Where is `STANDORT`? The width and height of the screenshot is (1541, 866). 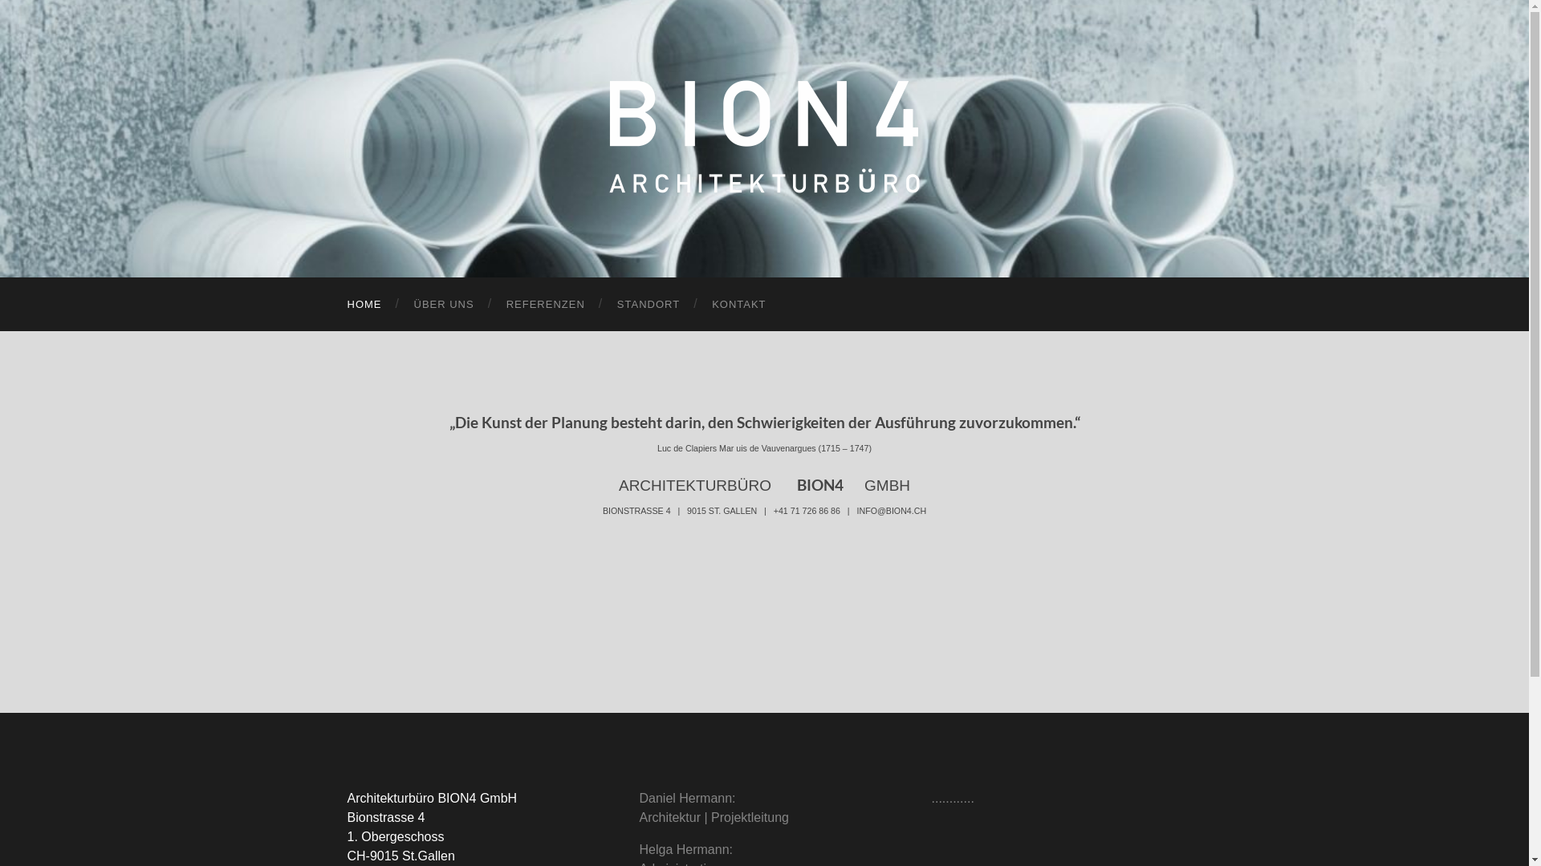
STANDORT is located at coordinates (649, 305).